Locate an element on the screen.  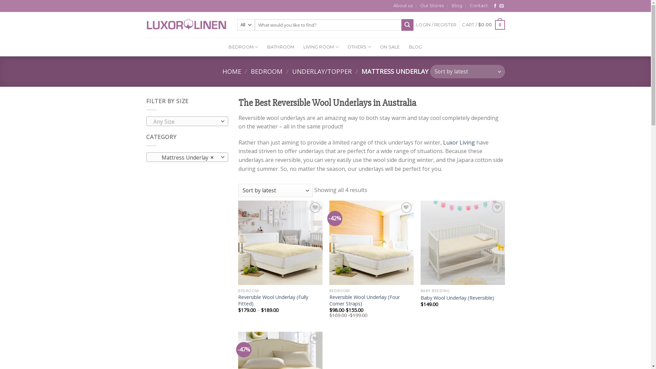
Contact is located at coordinates (479, 6).